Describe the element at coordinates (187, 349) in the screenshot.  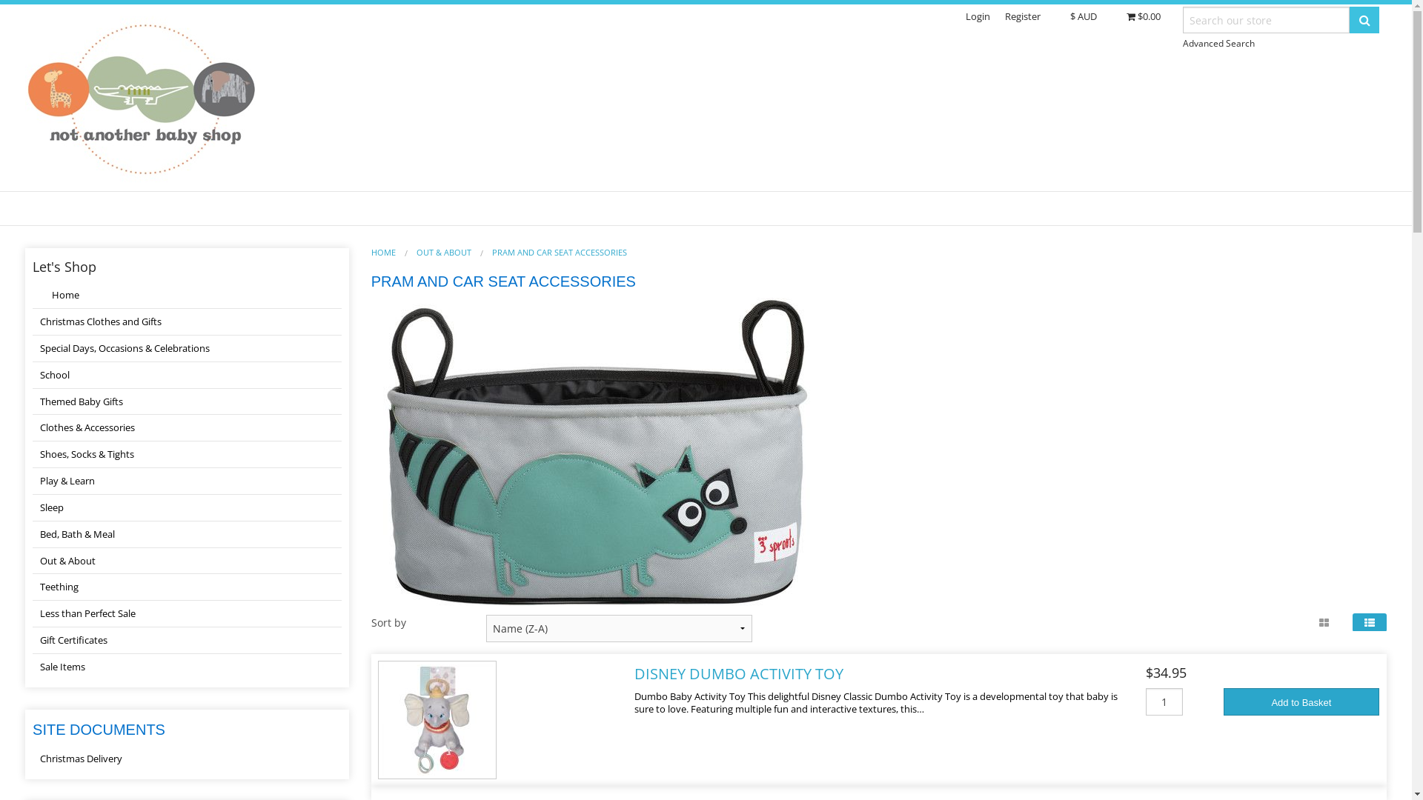
I see `Special Days, Occasions & Celebrations` at that location.